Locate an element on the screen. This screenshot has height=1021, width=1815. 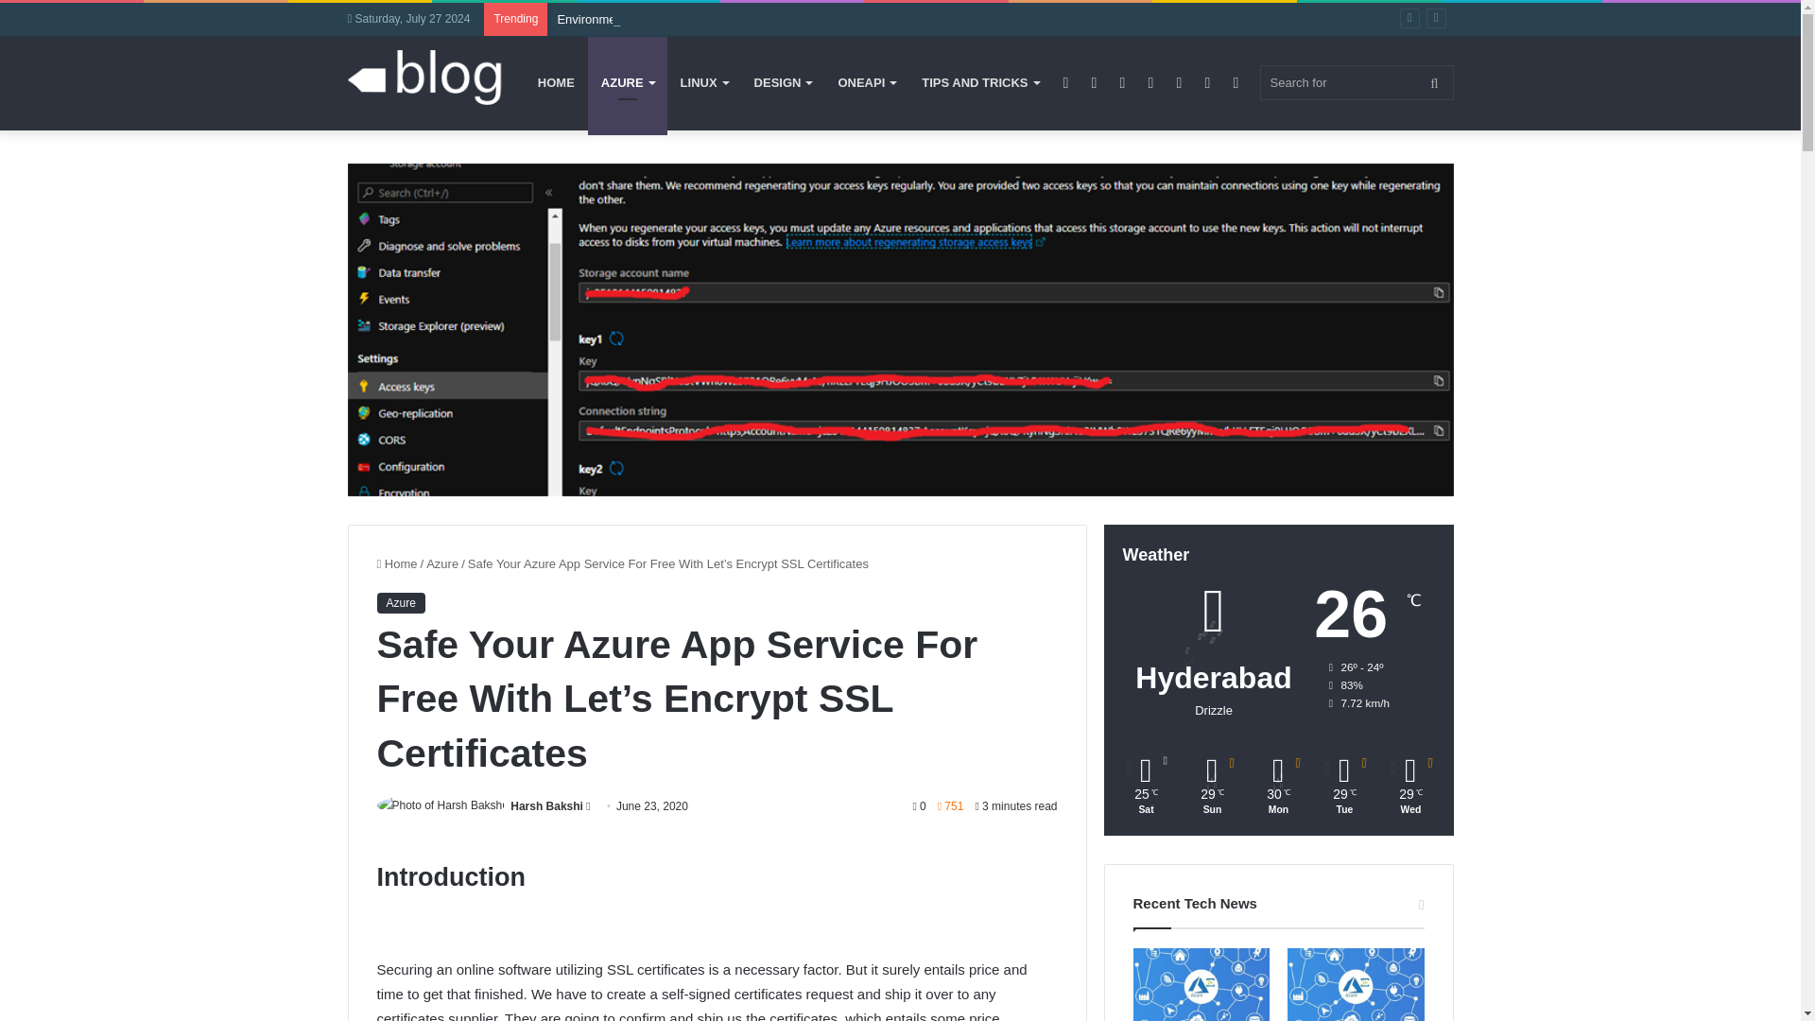
ONEAPI is located at coordinates (866, 83).